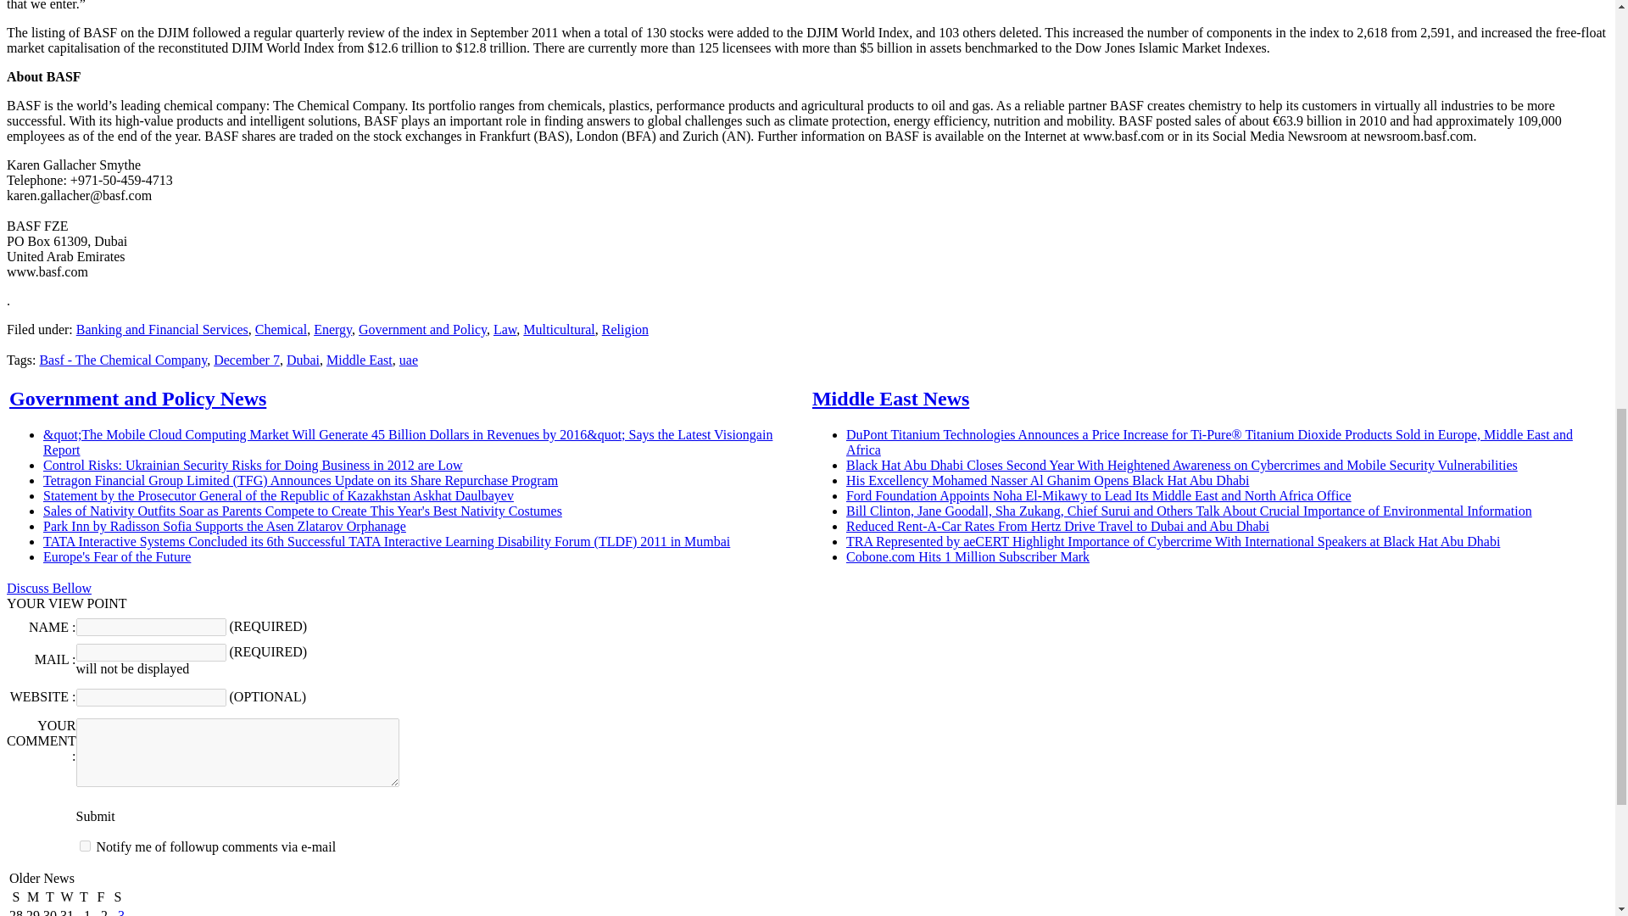 This screenshot has height=916, width=1628. Describe the element at coordinates (85, 846) in the screenshot. I see `subscribe` at that location.